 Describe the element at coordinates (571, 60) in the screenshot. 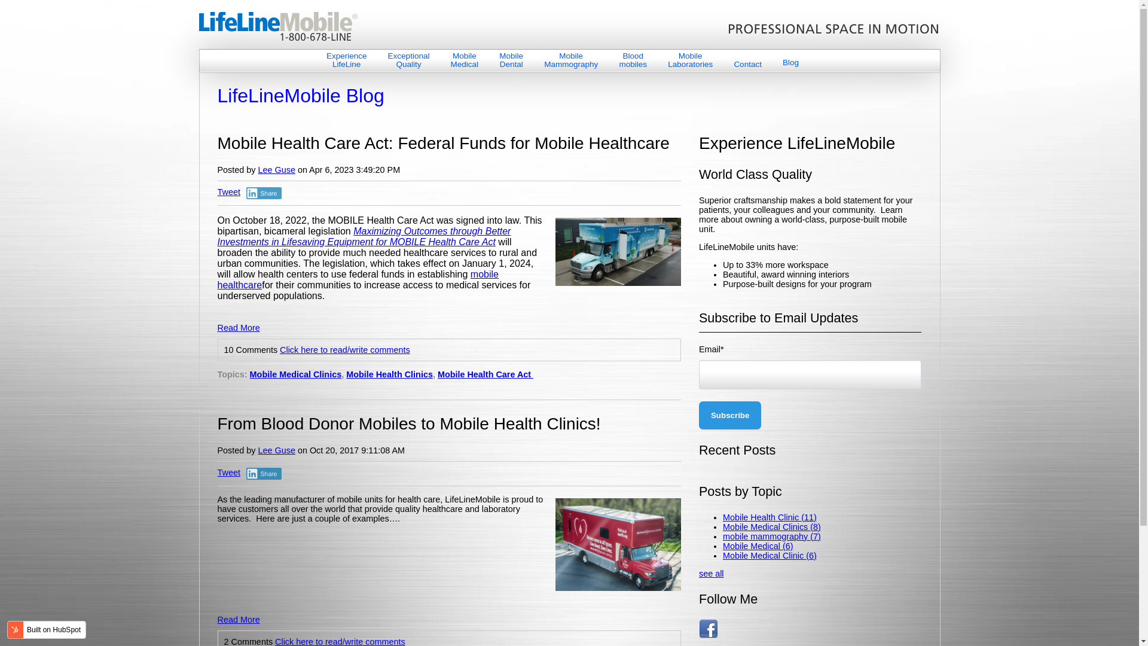

I see `Read More` at that location.